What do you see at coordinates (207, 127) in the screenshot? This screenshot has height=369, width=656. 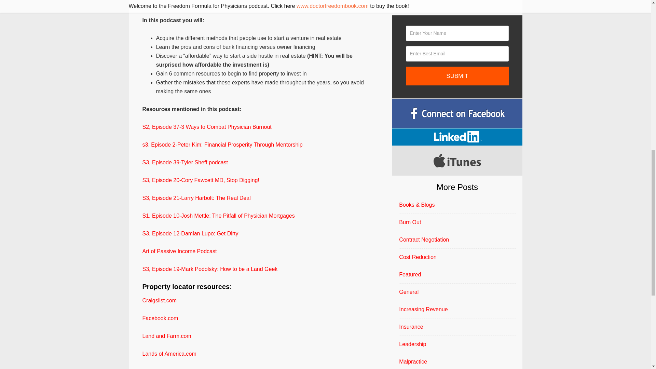 I see `S2, Episode 37-3 Ways to Combat Physician Burnout` at bounding box center [207, 127].